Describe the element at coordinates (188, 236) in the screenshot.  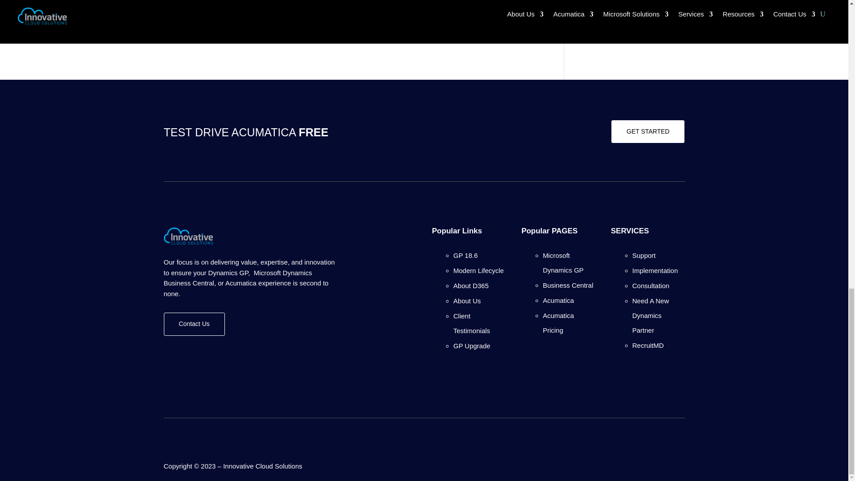
I see `ICS Logo` at that location.